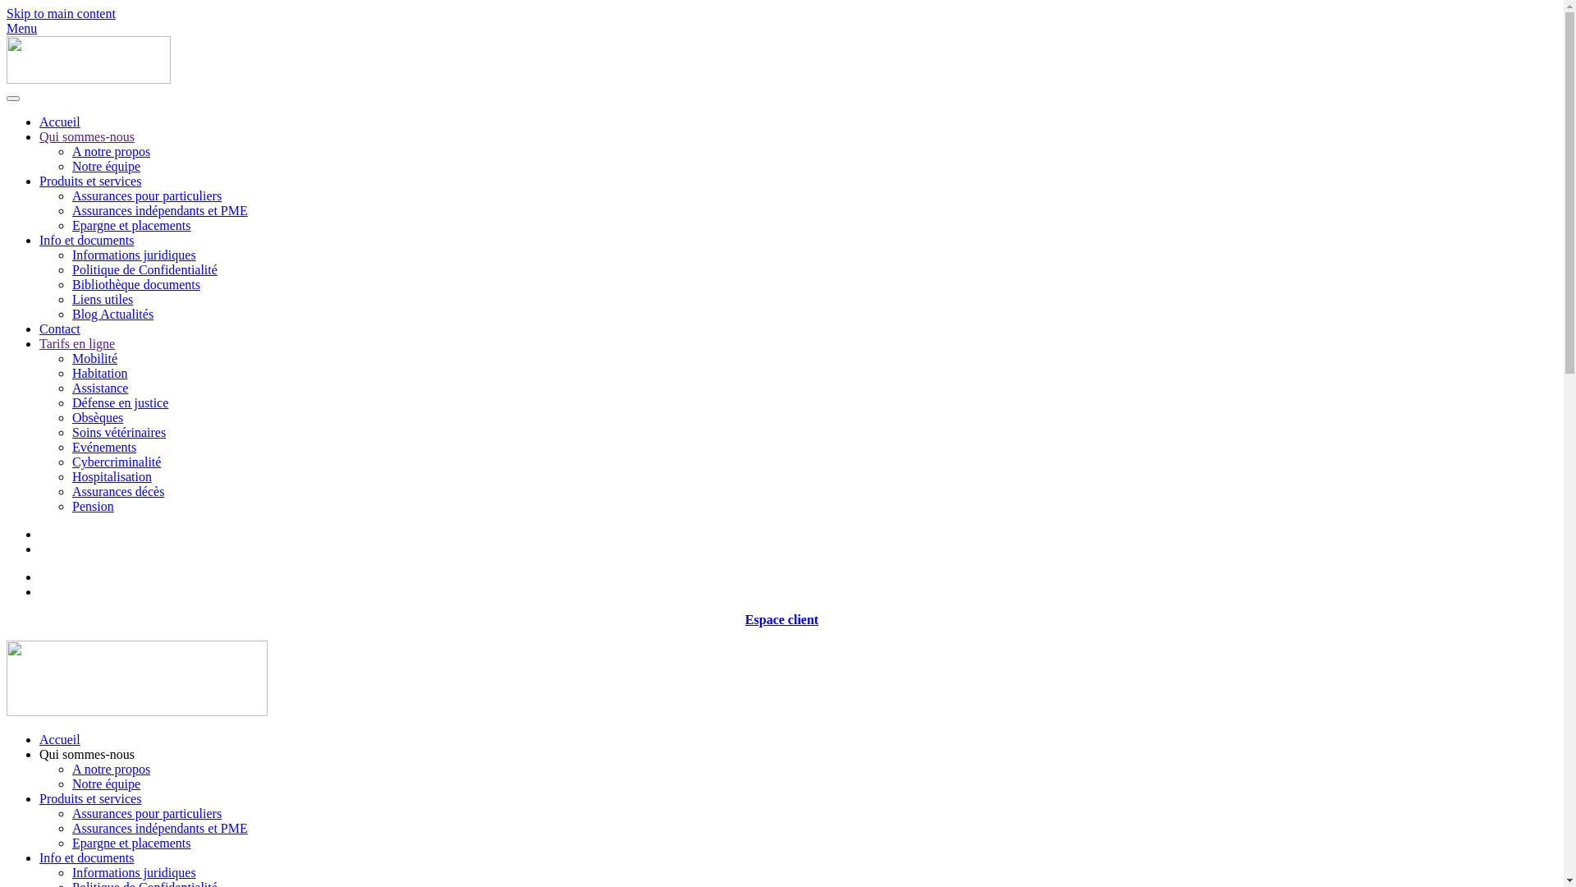 The width and height of the screenshot is (1576, 887). What do you see at coordinates (131, 225) in the screenshot?
I see `Epargne et placements` at bounding box center [131, 225].